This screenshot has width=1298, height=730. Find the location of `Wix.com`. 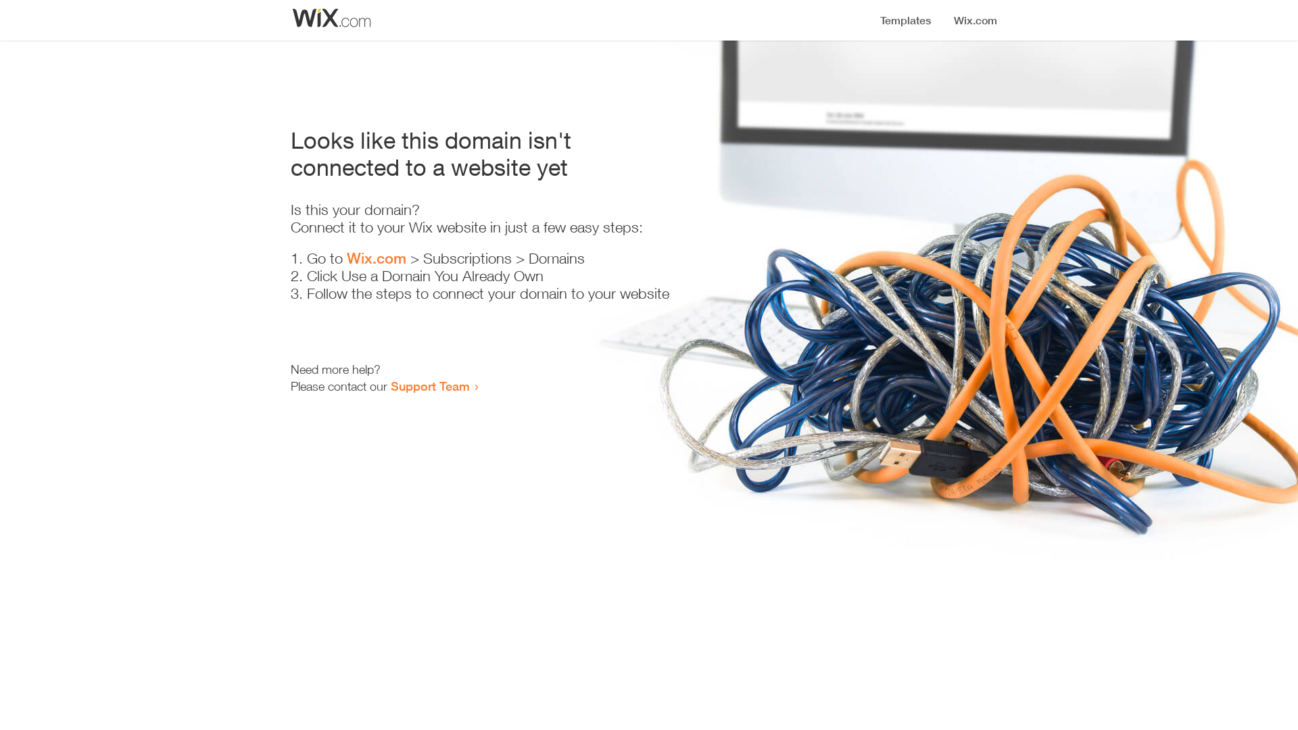

Wix.com is located at coordinates (377, 258).